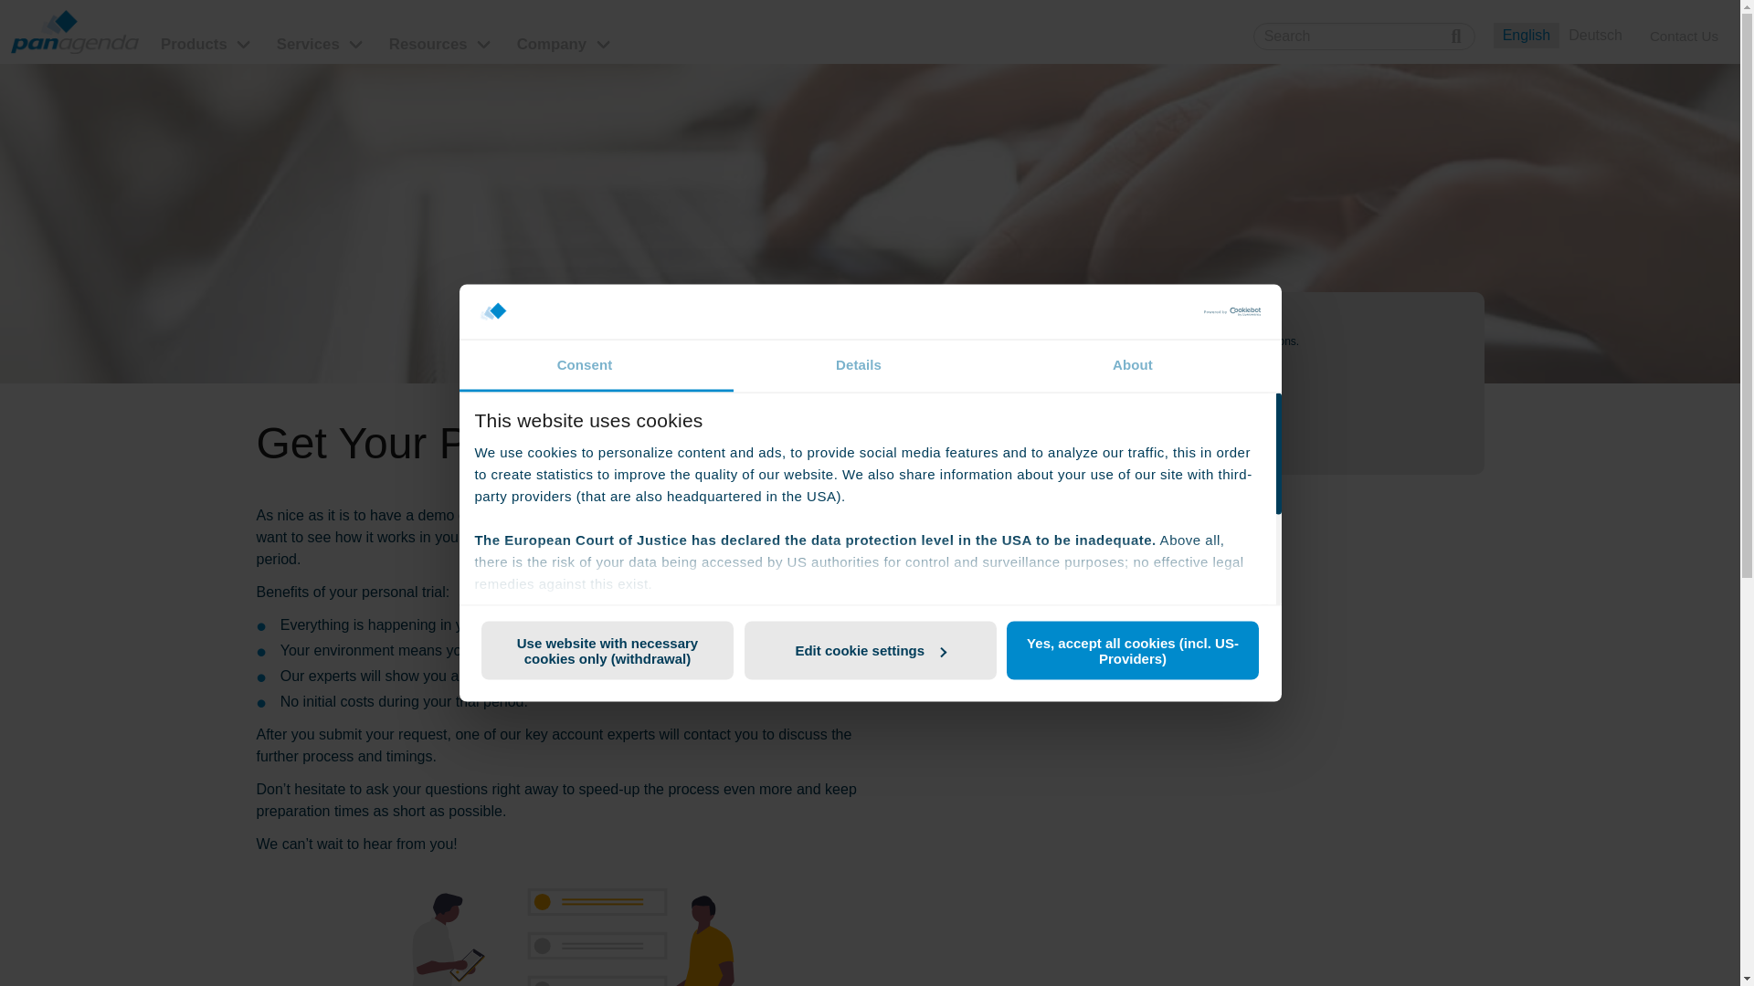 This screenshot has height=986, width=1754. I want to click on Consent, so click(596, 365).